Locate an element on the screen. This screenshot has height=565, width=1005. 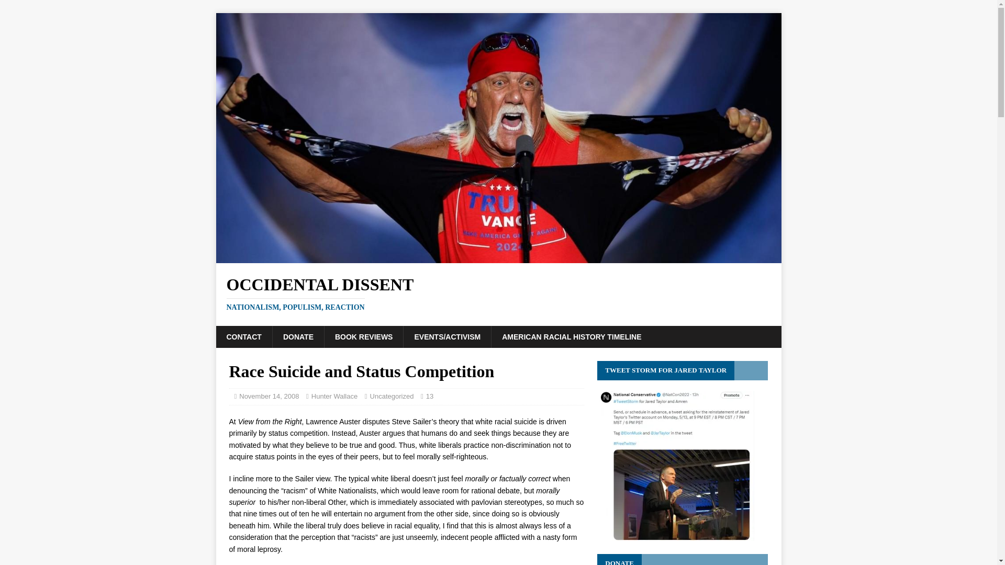
Hunter Wallace is located at coordinates (298, 337).